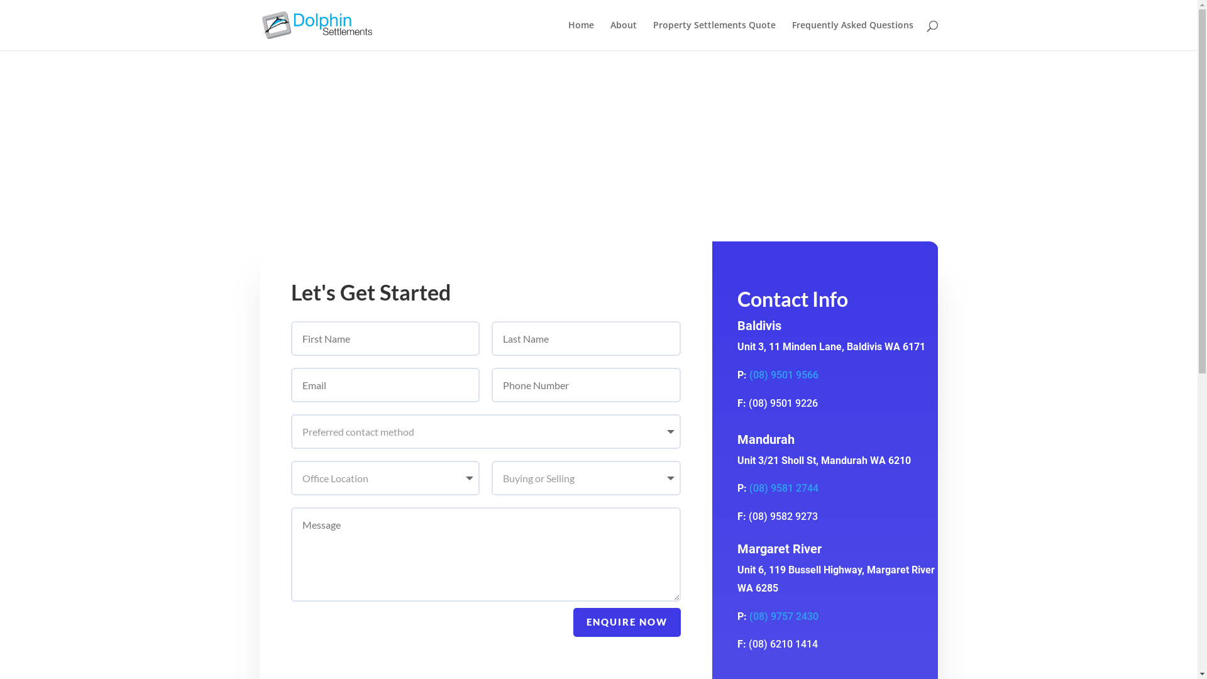 This screenshot has width=1207, height=679. What do you see at coordinates (852, 35) in the screenshot?
I see `Frequently Asked Questions` at bounding box center [852, 35].